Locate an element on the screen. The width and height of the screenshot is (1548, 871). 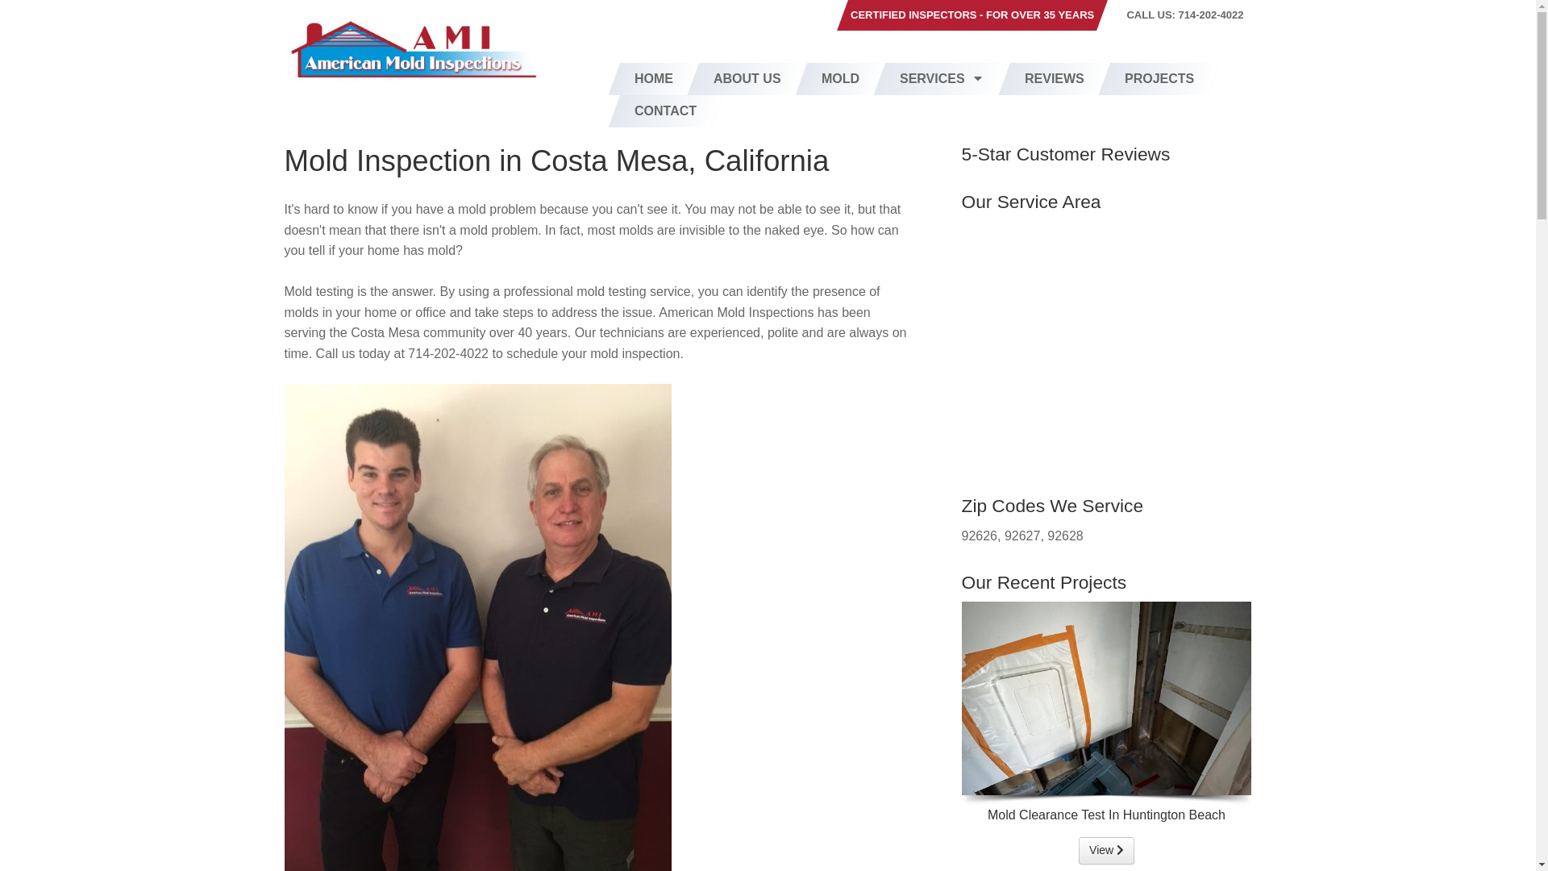
PROJECTS is located at coordinates (1159, 78).